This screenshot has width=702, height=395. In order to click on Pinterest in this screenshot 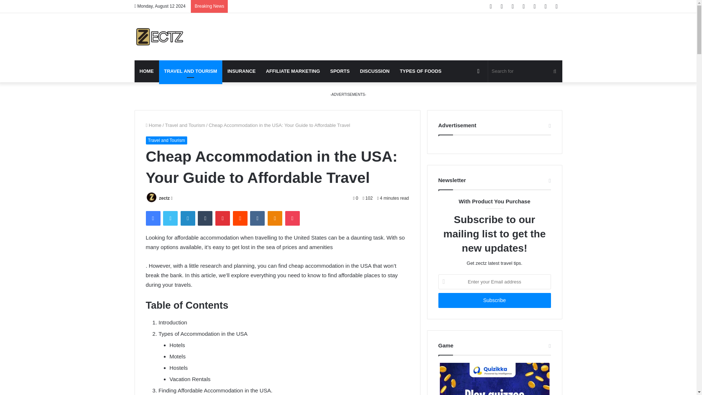, I will do `click(223, 218)`.